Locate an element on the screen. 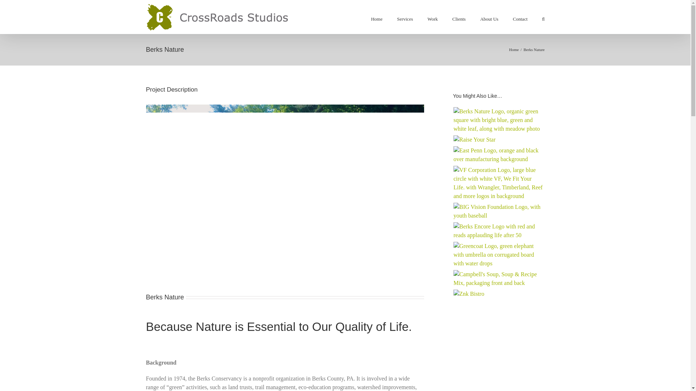 The height and width of the screenshot is (391, 696). Raise Your Star is located at coordinates (474, 140).